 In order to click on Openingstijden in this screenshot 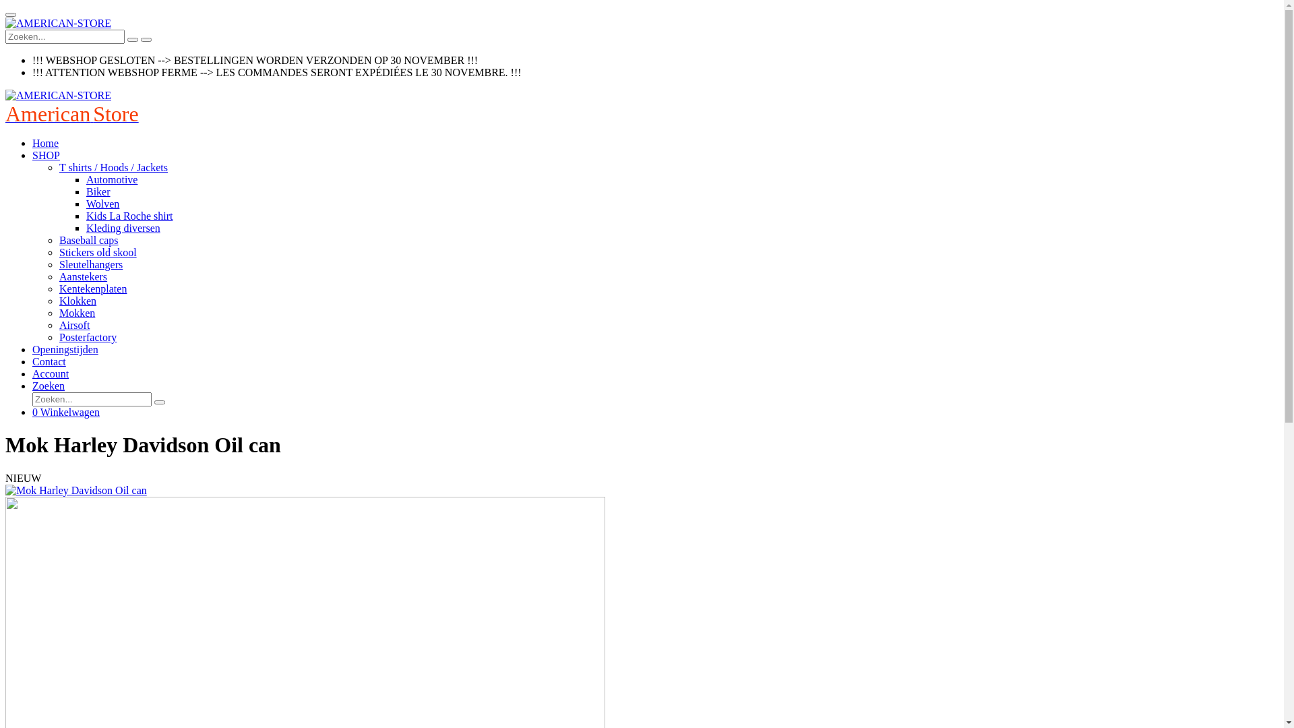, I will do `click(65, 349)`.